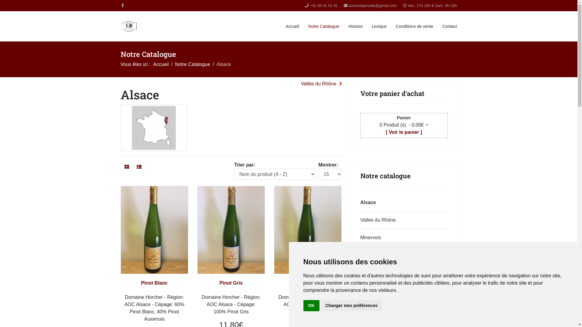 The height and width of the screenshot is (327, 582). What do you see at coordinates (450, 26) in the screenshot?
I see `Contact` at bounding box center [450, 26].